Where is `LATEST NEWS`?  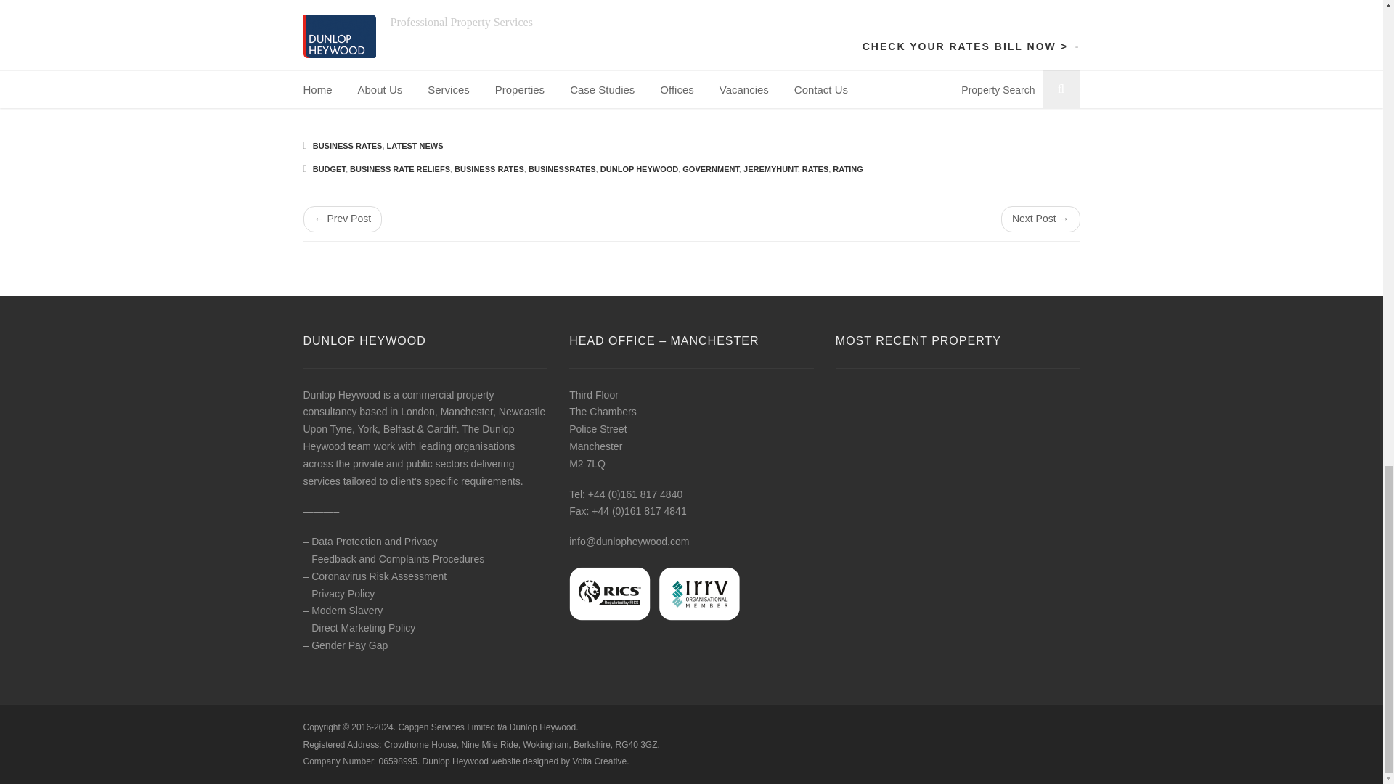
LATEST NEWS is located at coordinates (415, 146).